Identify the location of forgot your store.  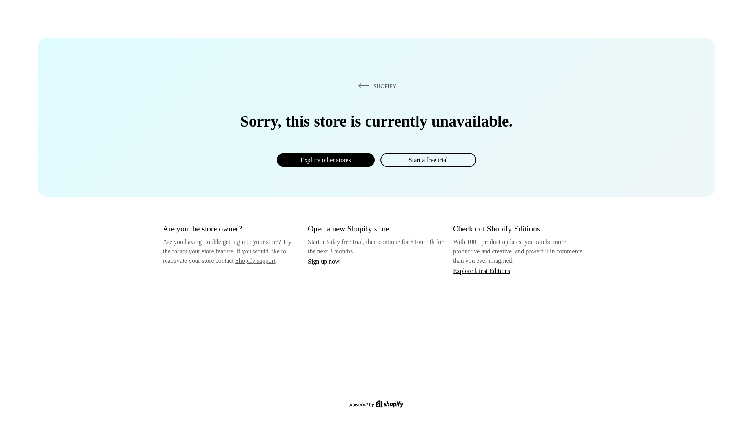
(193, 251).